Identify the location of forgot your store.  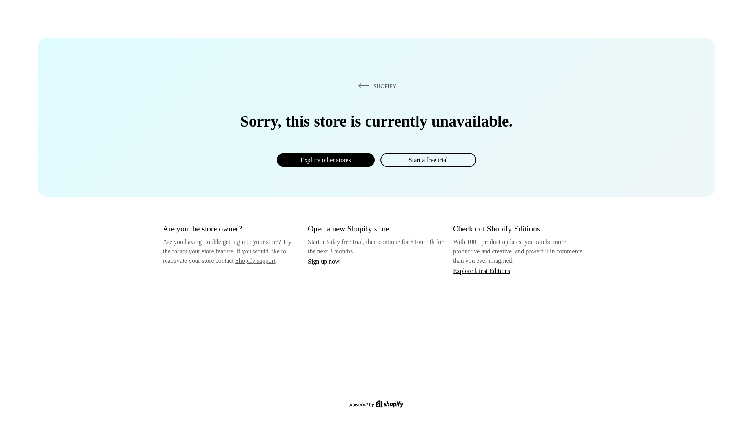
(193, 251).